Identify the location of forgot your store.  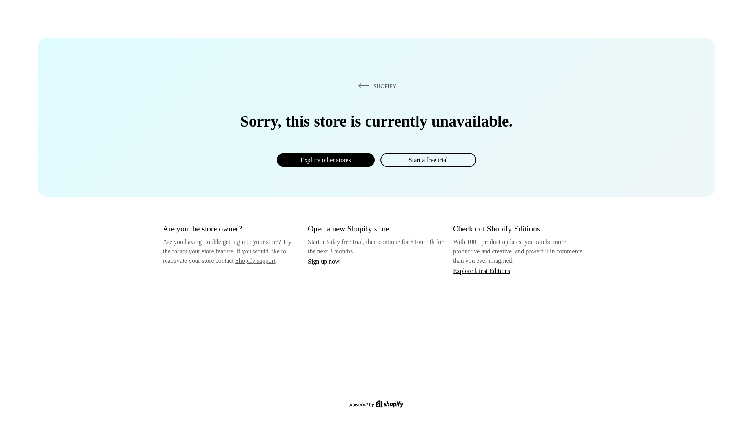
(193, 251).